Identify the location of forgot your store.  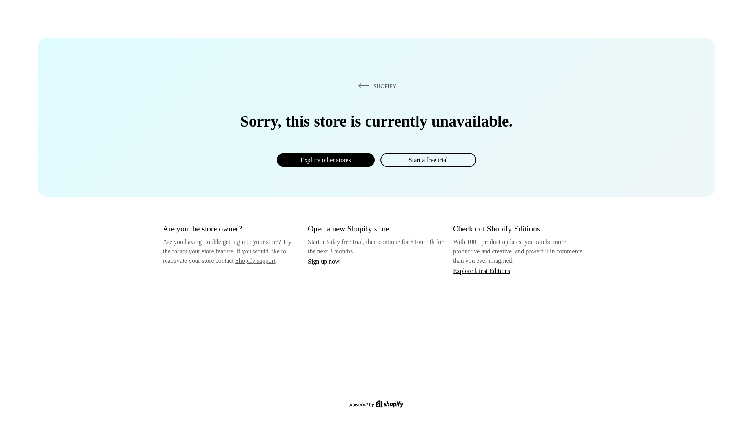
(193, 251).